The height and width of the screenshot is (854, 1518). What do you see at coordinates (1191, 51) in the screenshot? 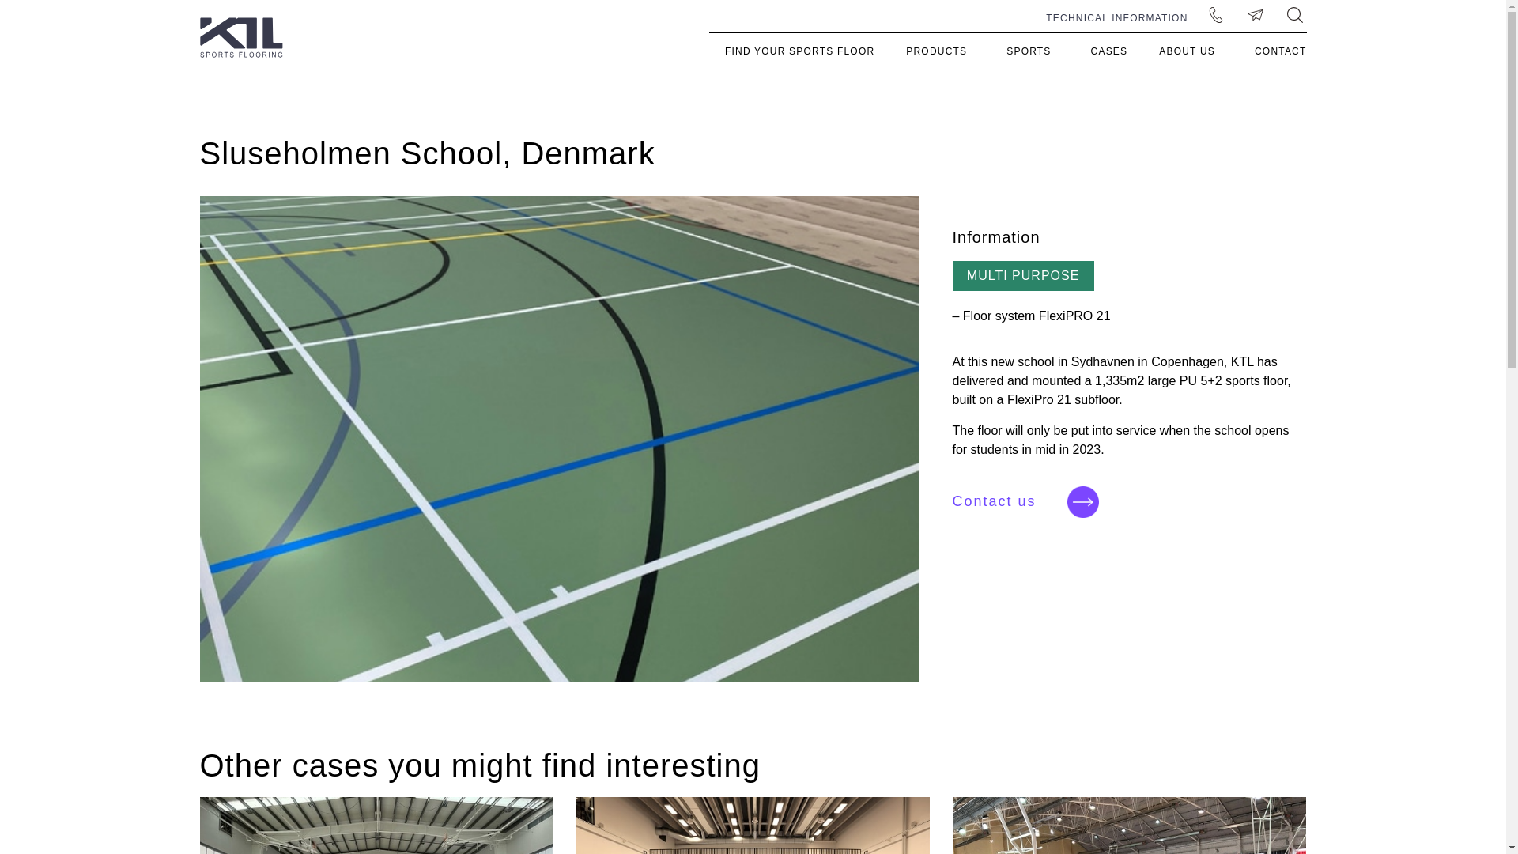
I see `ABOUT US` at bounding box center [1191, 51].